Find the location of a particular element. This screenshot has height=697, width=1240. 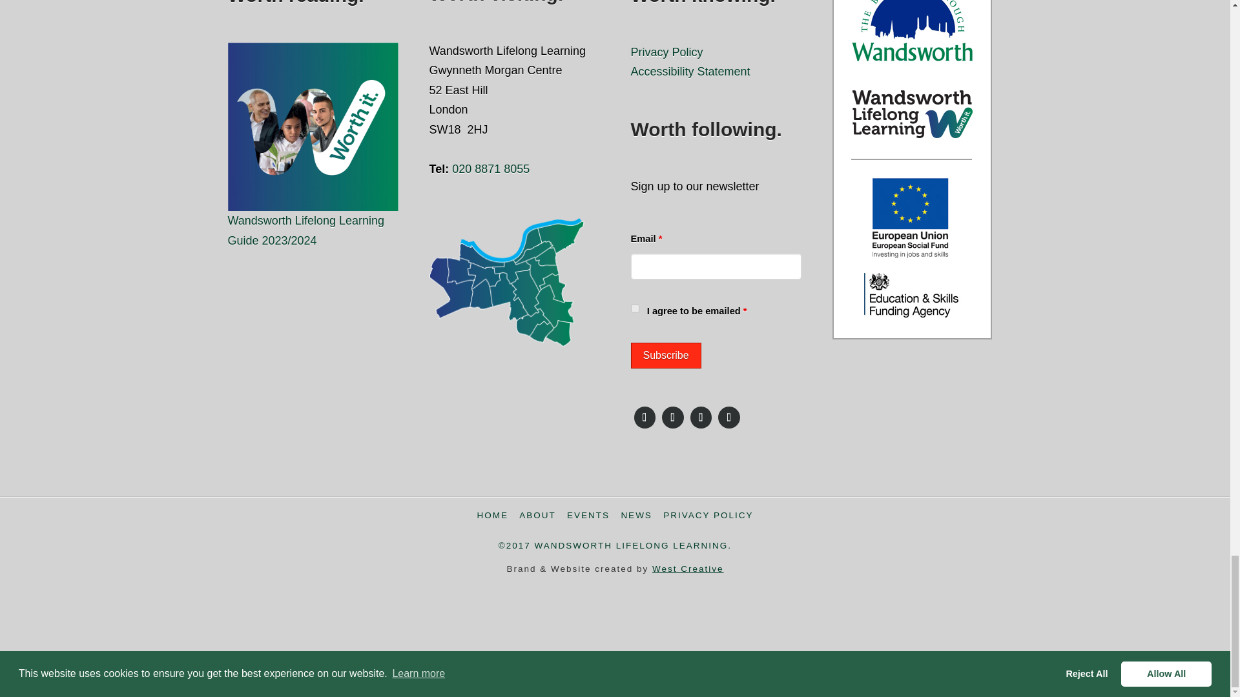

Instagram is located at coordinates (701, 417).